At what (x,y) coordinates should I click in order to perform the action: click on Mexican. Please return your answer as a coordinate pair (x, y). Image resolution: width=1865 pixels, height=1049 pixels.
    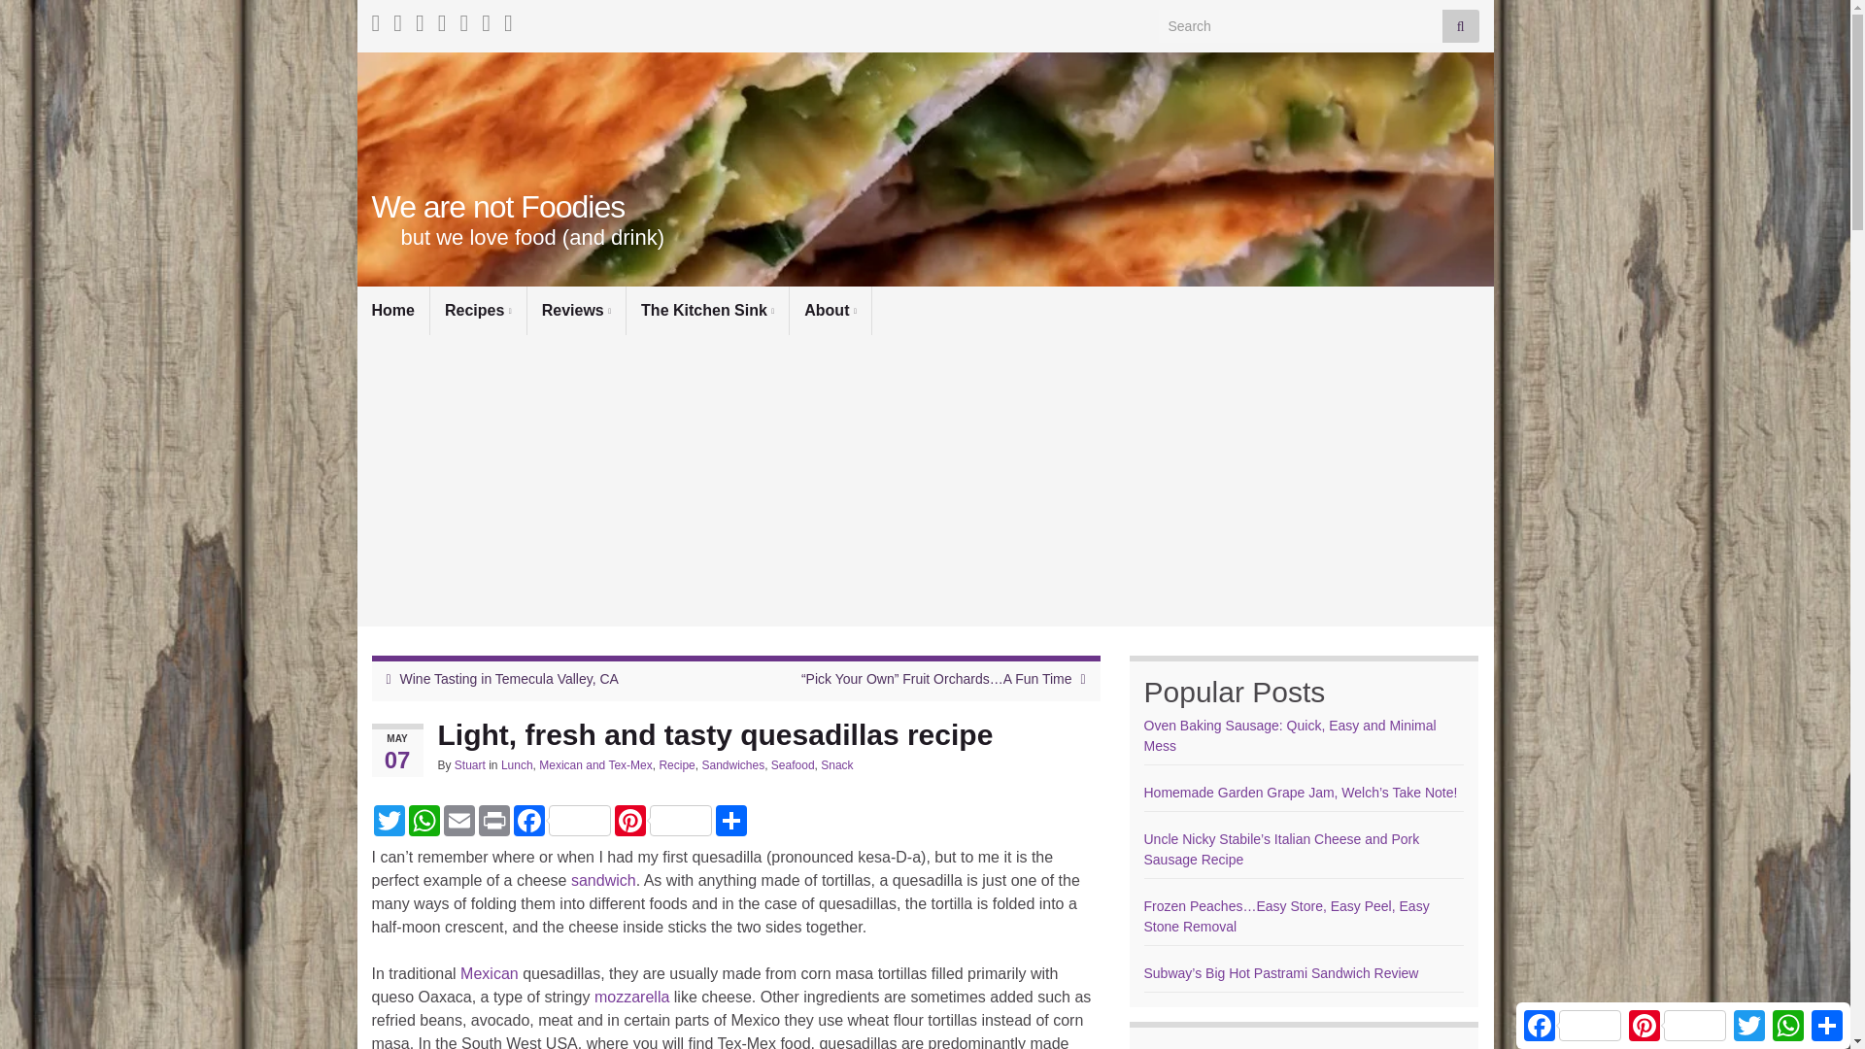
    Looking at the image, I should click on (490, 973).